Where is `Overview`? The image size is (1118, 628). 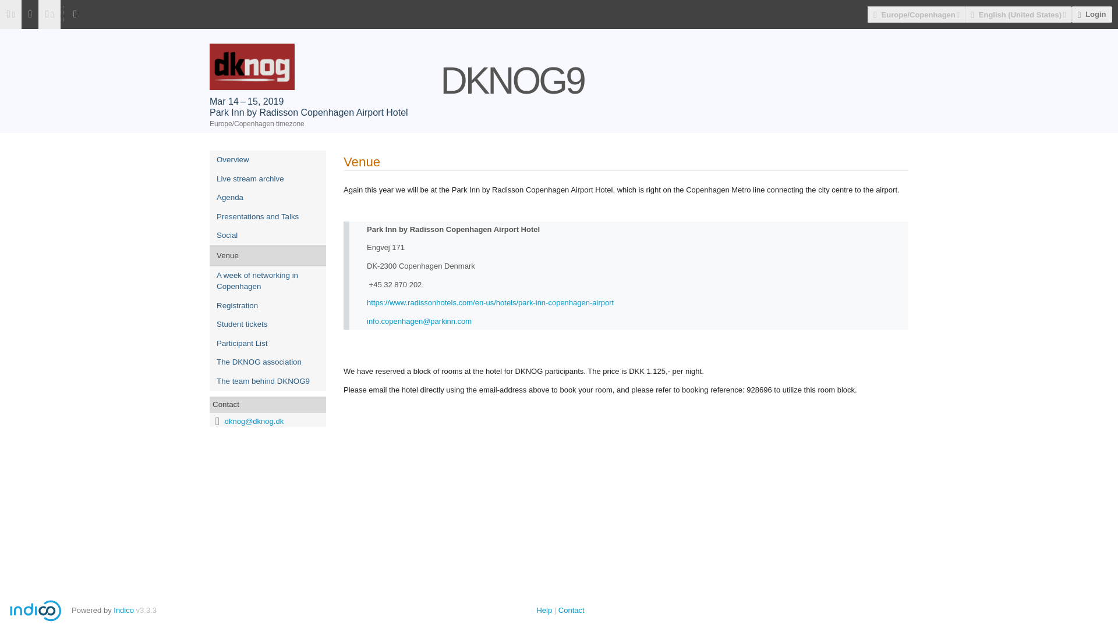
Overview is located at coordinates (268, 160).